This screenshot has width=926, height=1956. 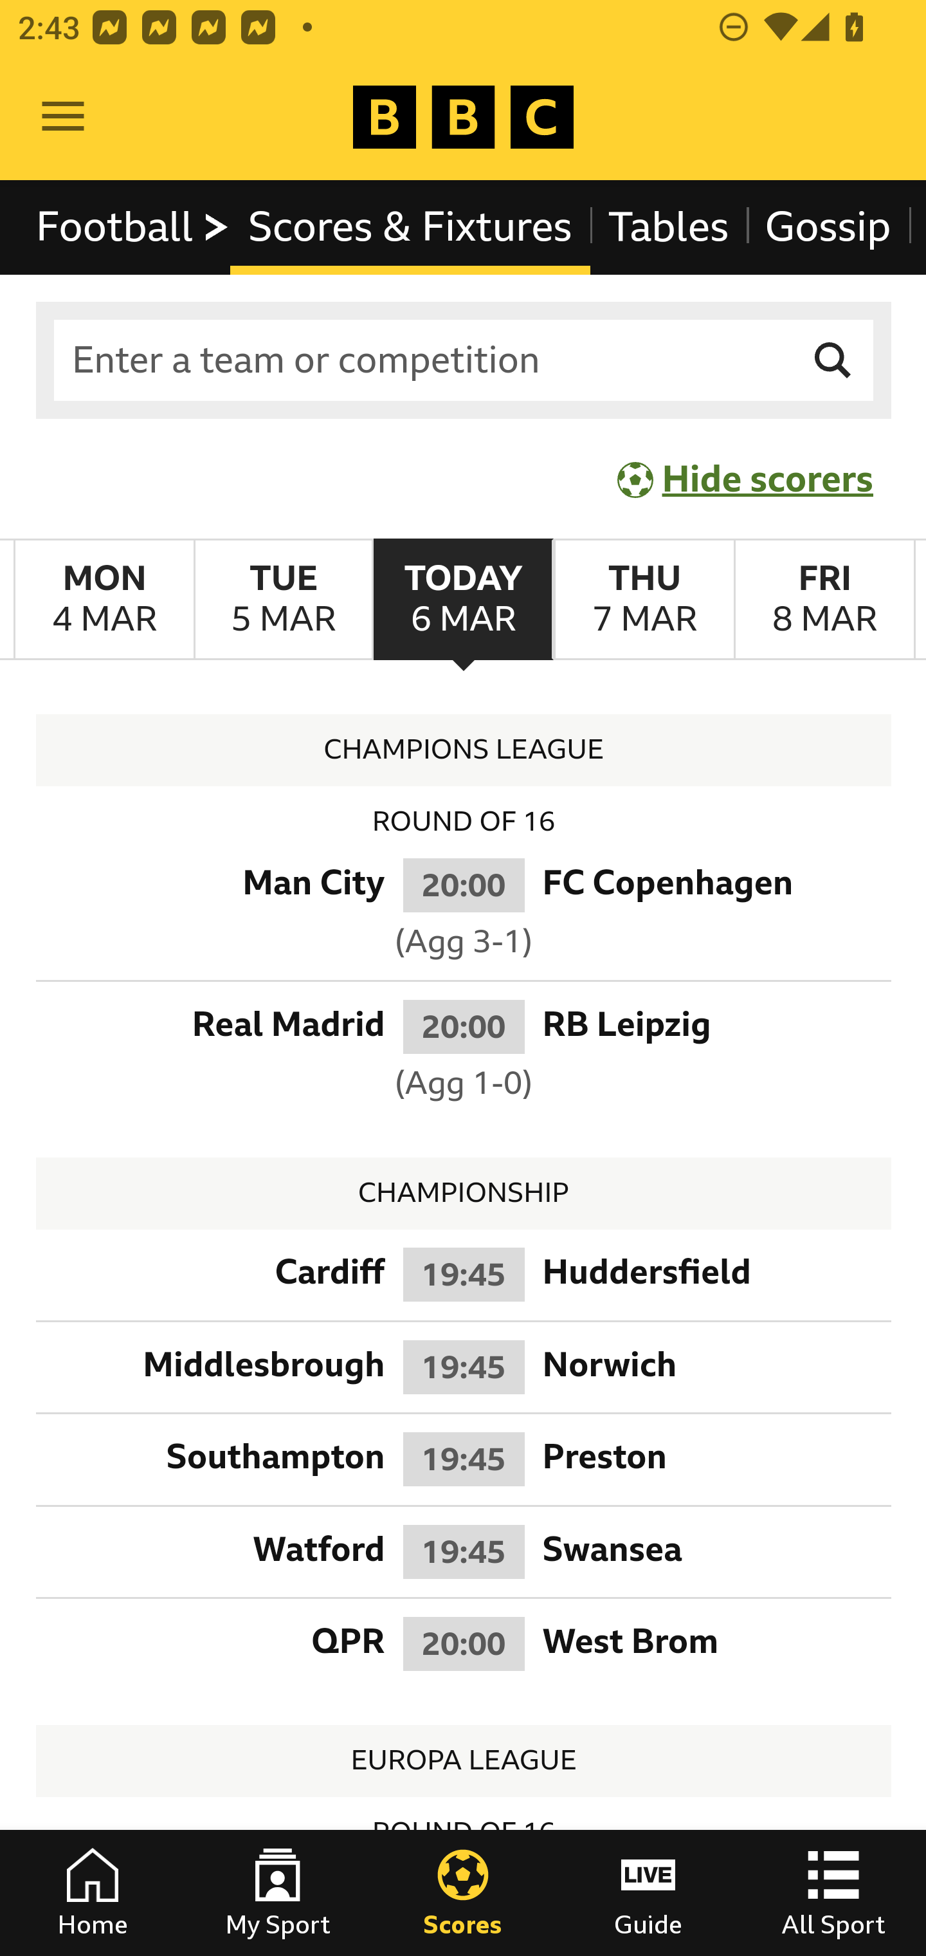 What do you see at coordinates (827, 226) in the screenshot?
I see `Gossip` at bounding box center [827, 226].